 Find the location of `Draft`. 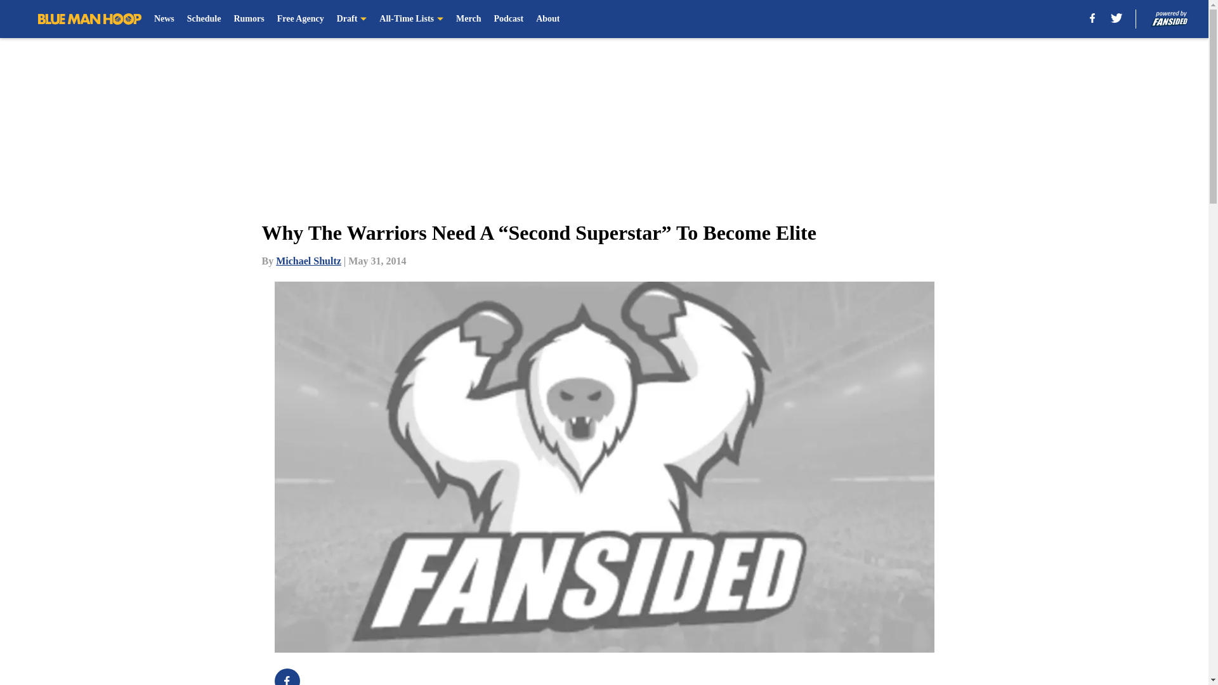

Draft is located at coordinates (352, 19).